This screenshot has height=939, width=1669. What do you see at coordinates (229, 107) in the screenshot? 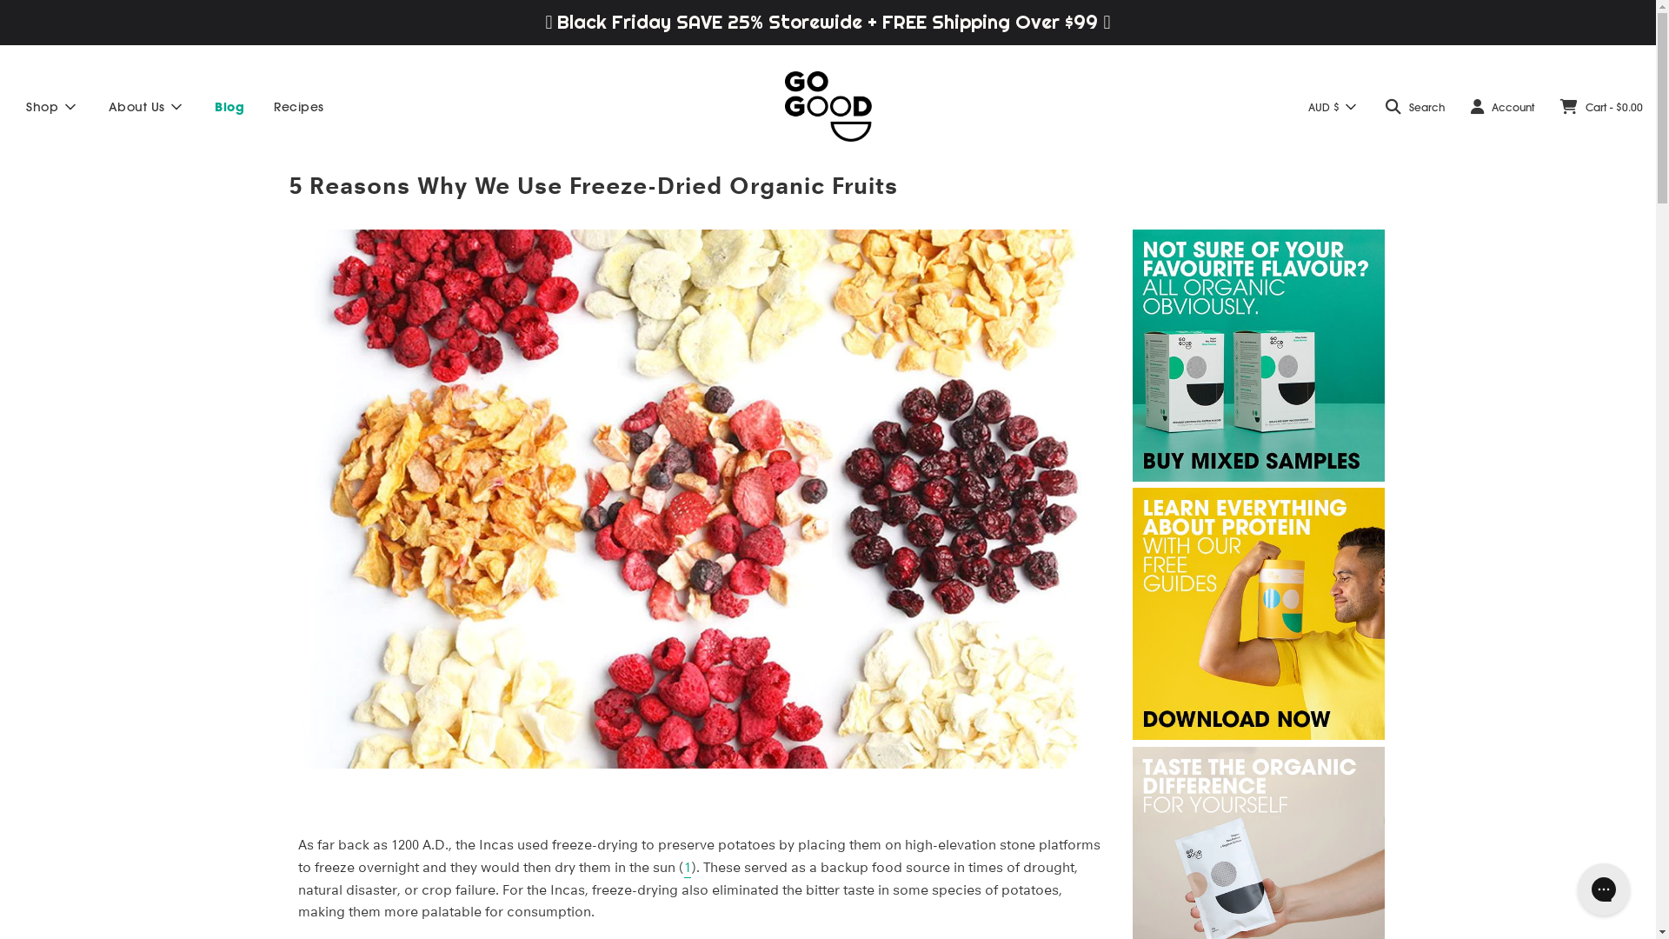
I see `Blog` at bounding box center [229, 107].